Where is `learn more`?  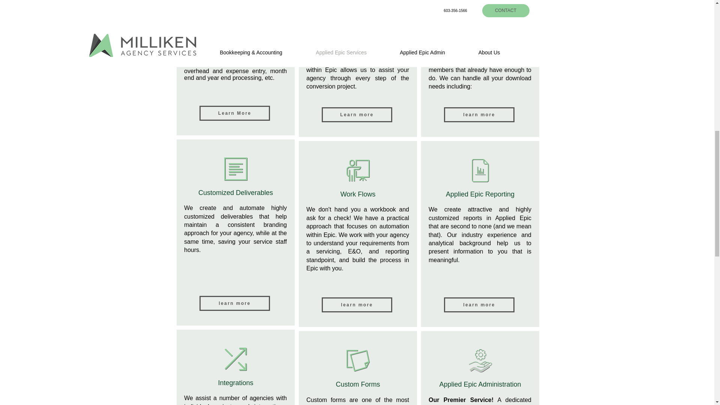 learn more is located at coordinates (235, 303).